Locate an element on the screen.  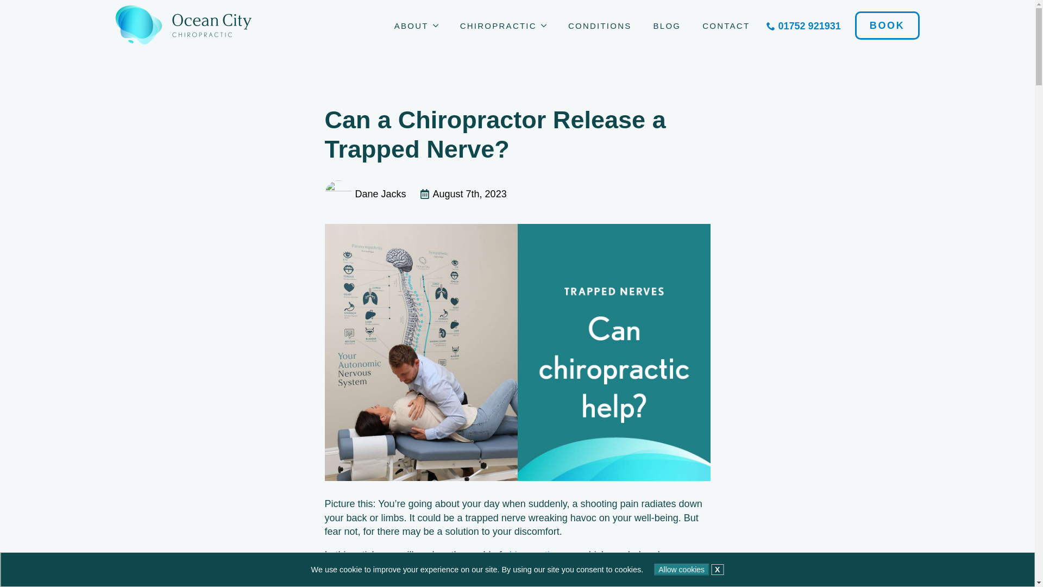
X is located at coordinates (717, 570).